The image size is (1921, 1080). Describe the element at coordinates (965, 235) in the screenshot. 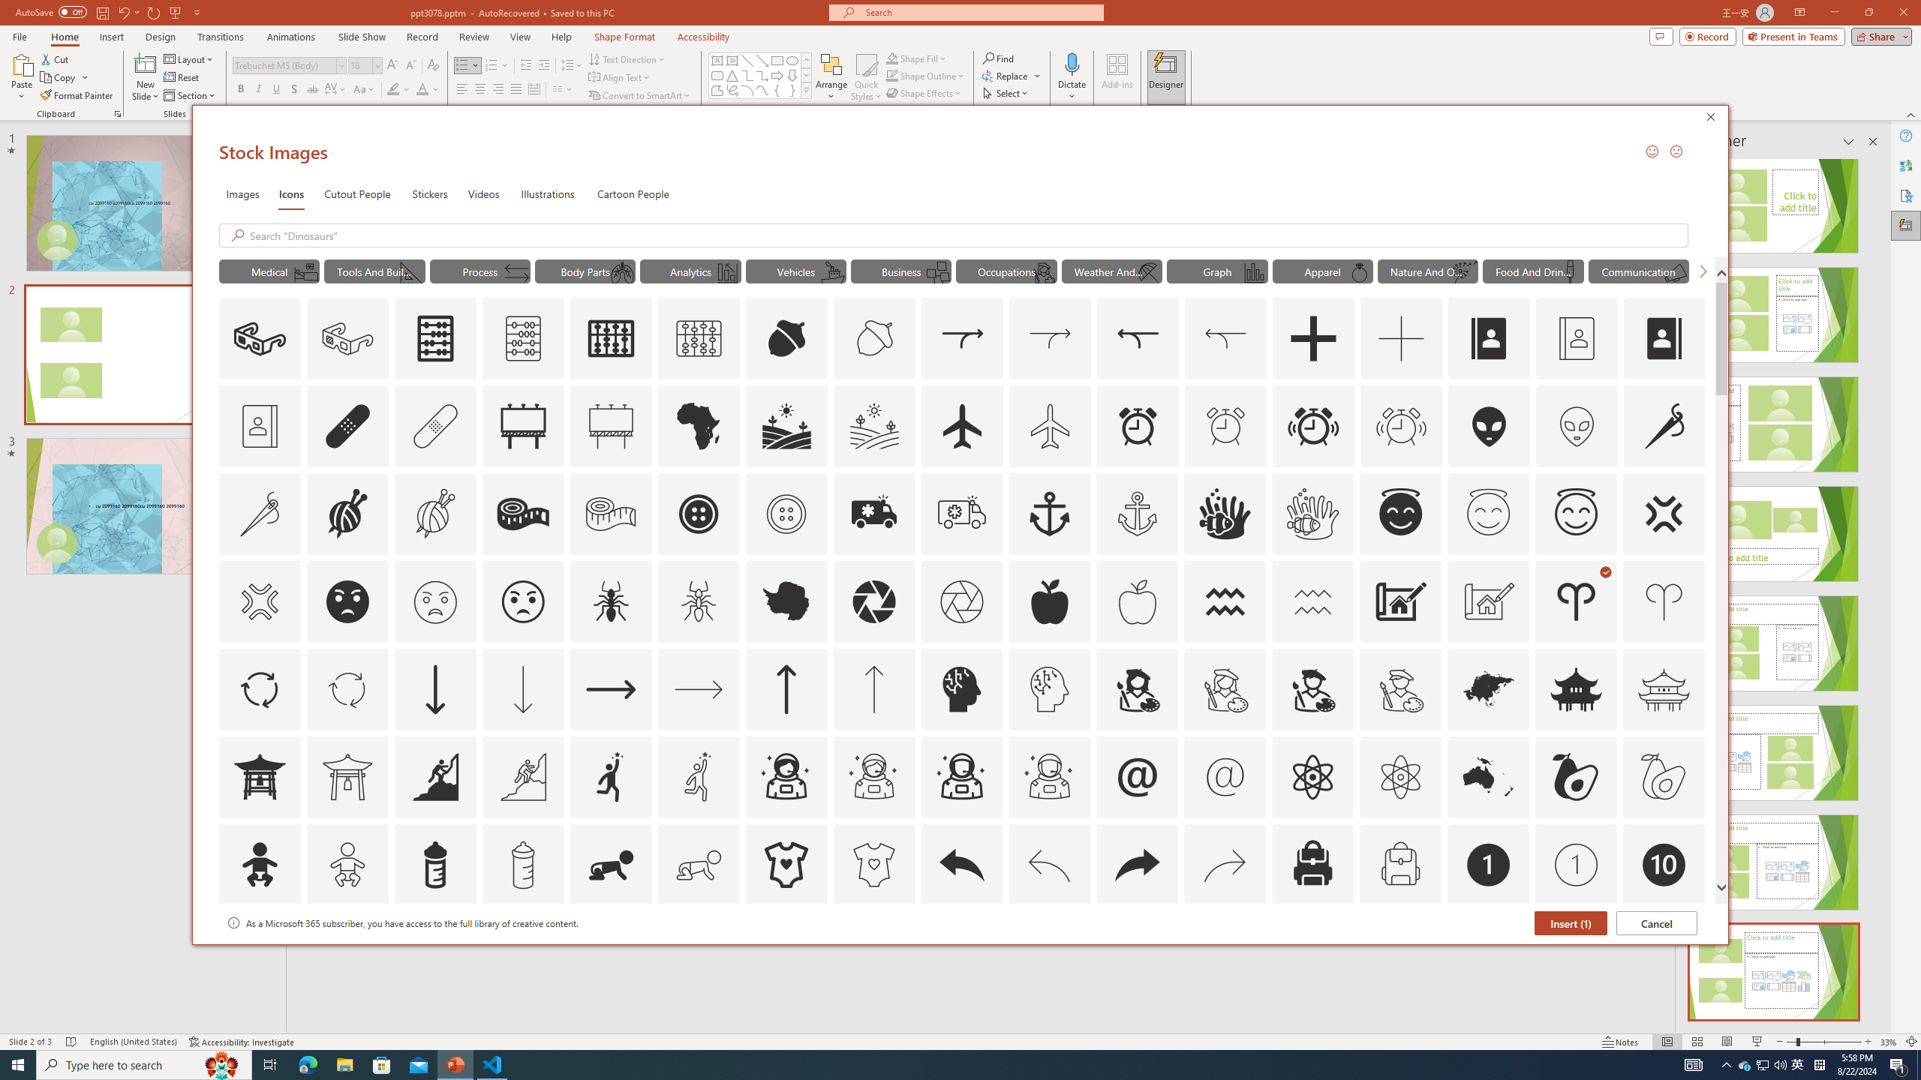

I see `Search "Dinosaurs"` at that location.